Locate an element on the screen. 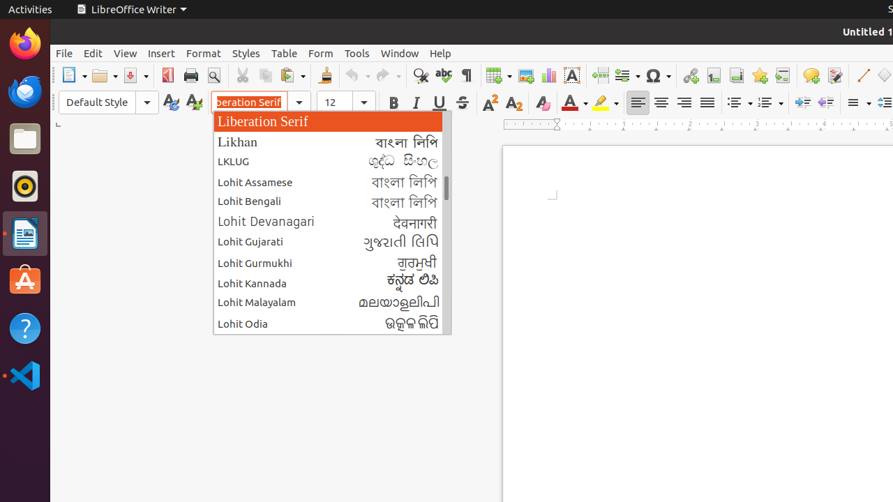  Rhythmbox is located at coordinates (25, 186).